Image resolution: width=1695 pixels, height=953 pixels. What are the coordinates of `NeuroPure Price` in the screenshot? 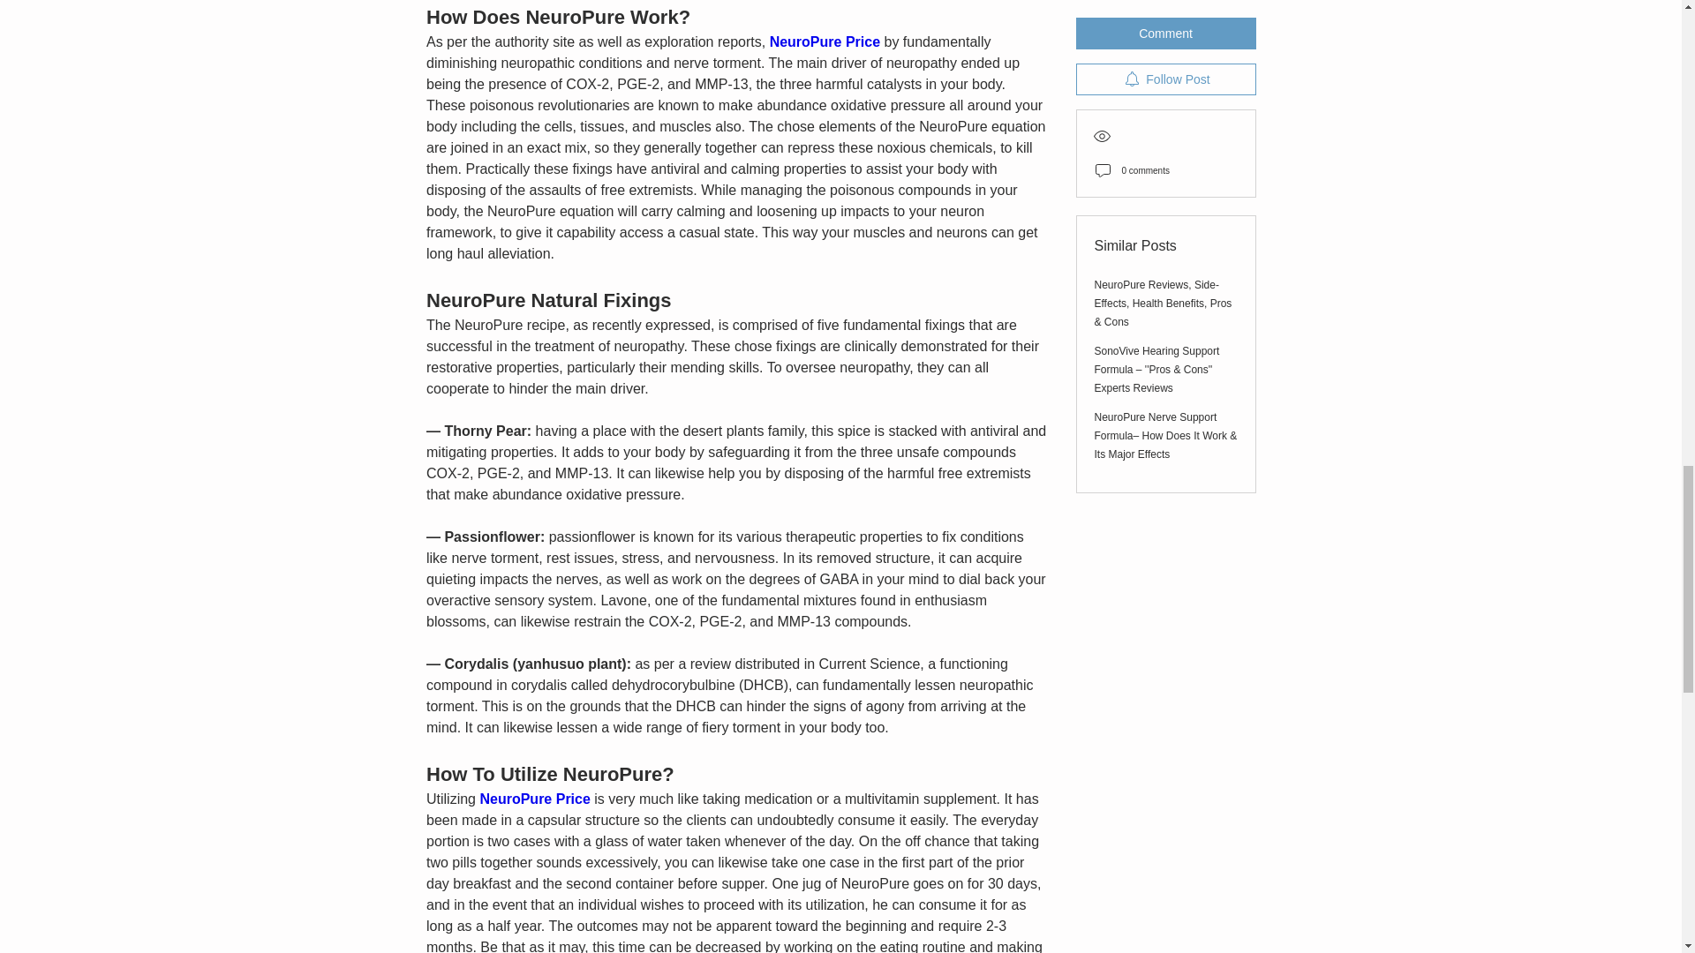 It's located at (825, 41).